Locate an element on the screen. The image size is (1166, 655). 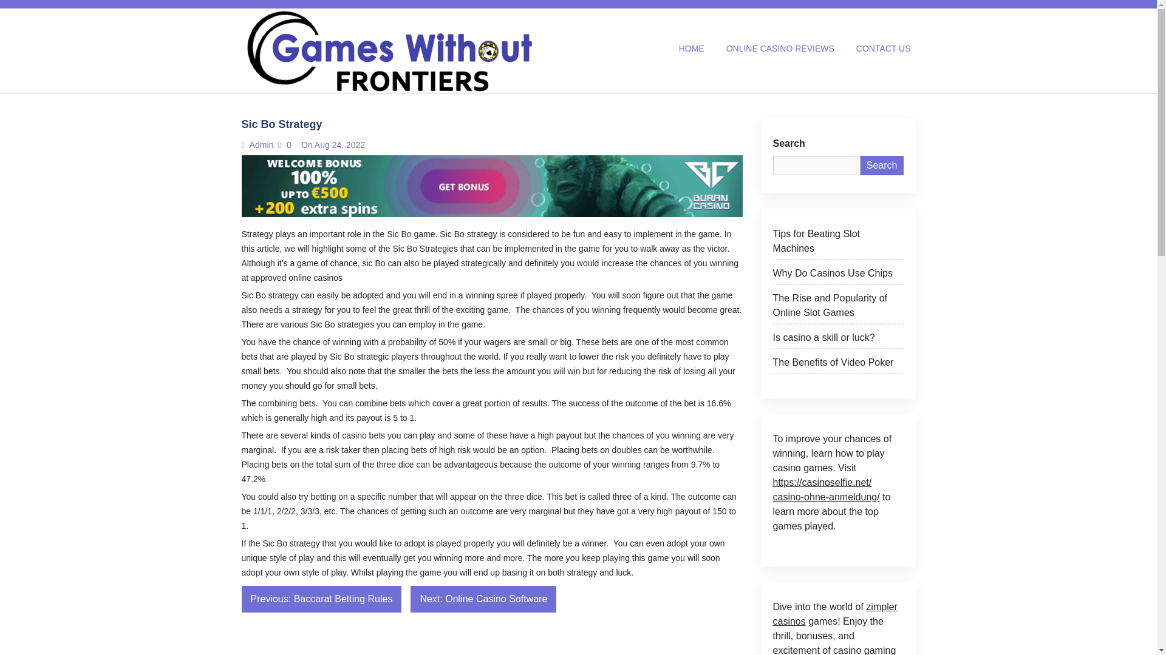
Admin is located at coordinates (261, 145).